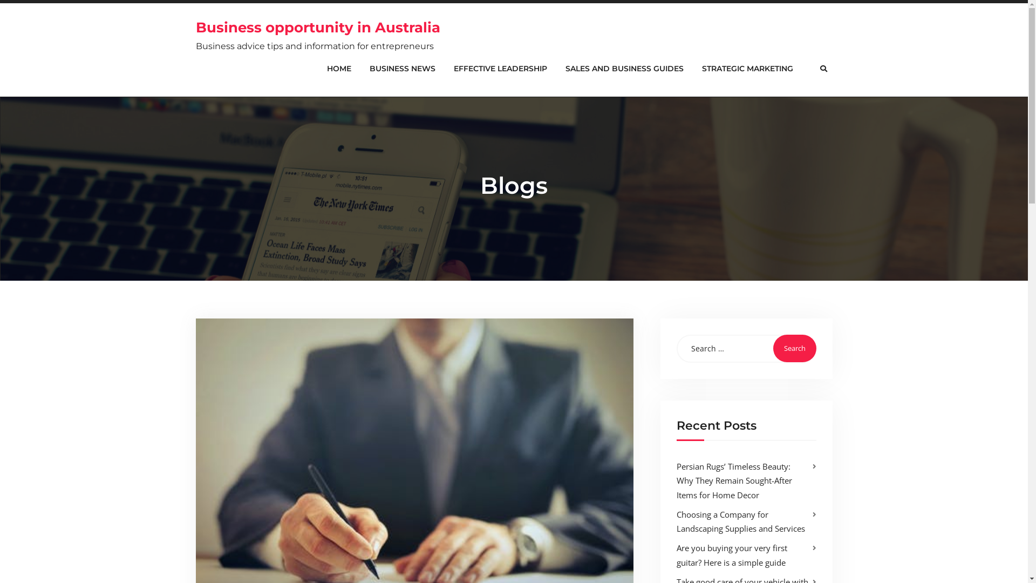 The height and width of the screenshot is (583, 1036). Describe the element at coordinates (339, 69) in the screenshot. I see `HOME` at that location.